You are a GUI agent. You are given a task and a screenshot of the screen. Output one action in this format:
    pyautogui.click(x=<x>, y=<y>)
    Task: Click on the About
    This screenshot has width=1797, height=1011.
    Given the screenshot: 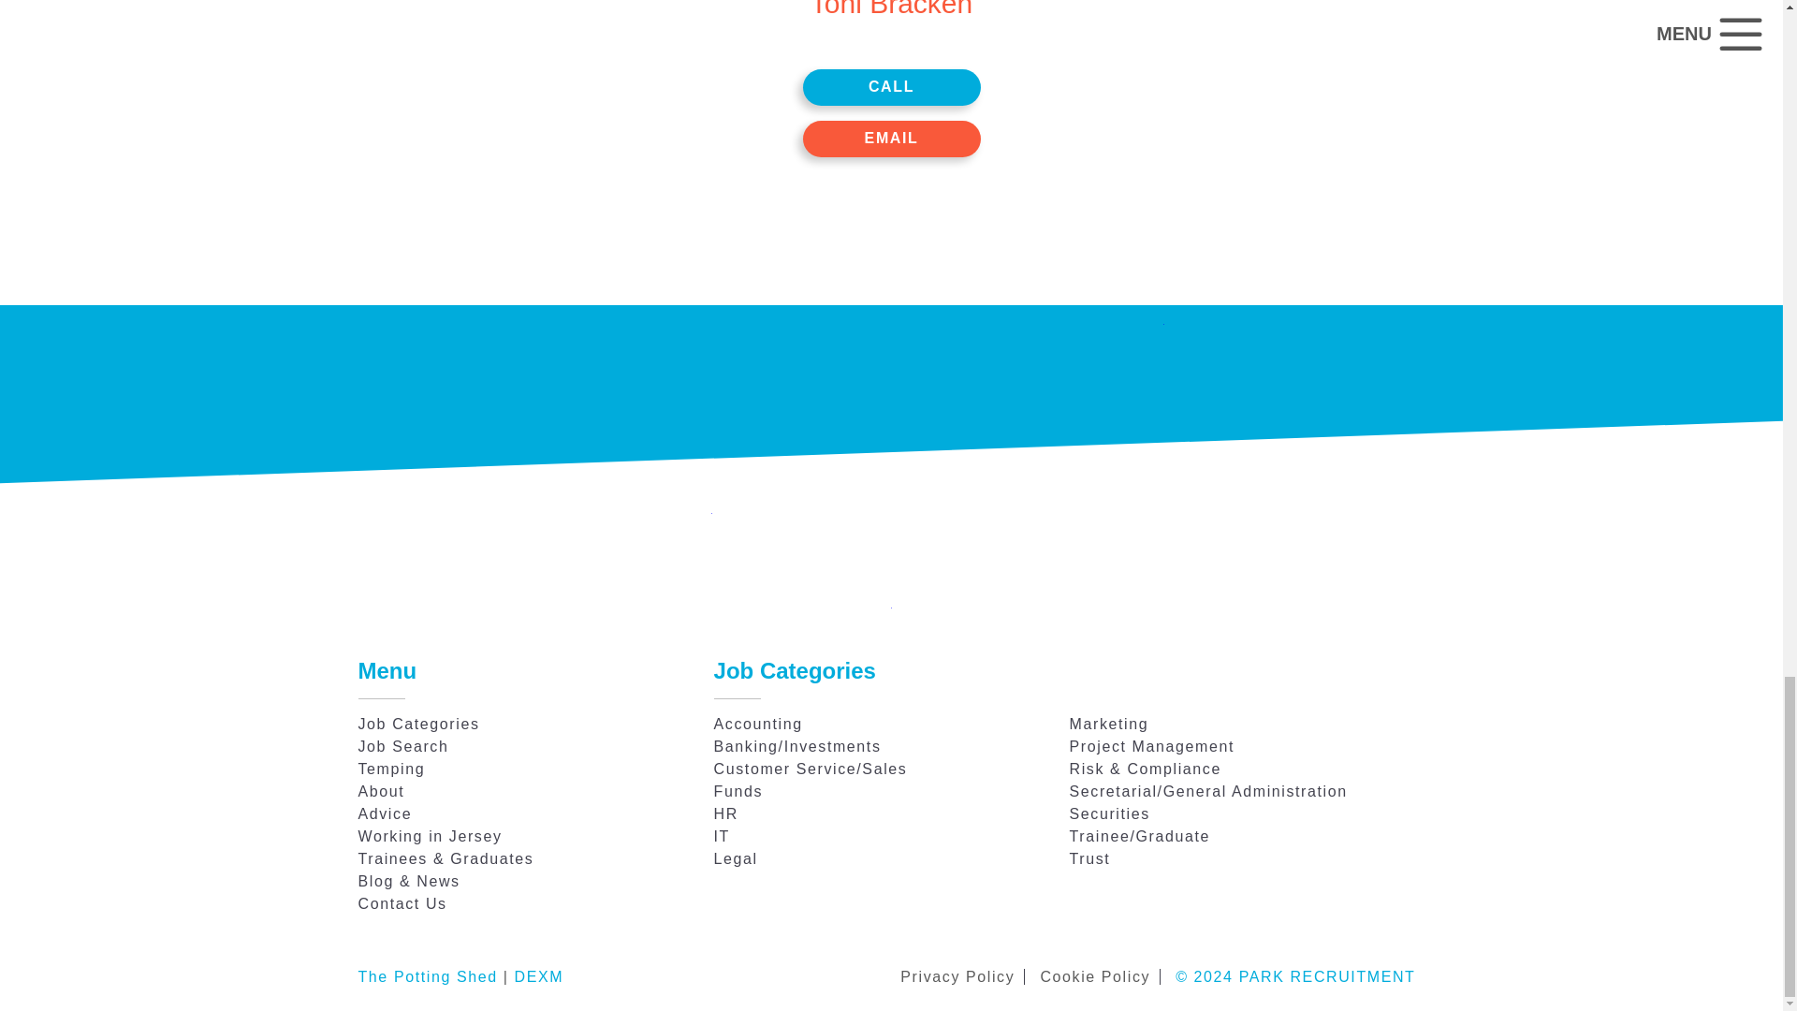 What is the action you would take?
    pyautogui.click(x=381, y=792)
    